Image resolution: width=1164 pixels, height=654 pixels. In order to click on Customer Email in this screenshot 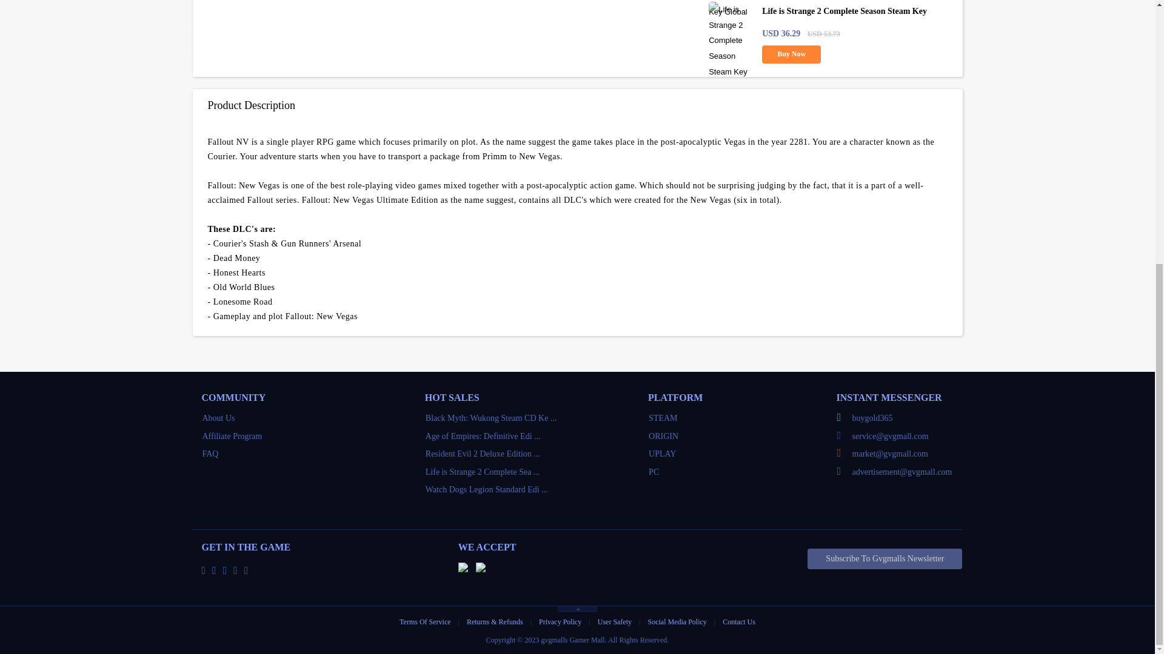, I will do `click(905, 436)`.